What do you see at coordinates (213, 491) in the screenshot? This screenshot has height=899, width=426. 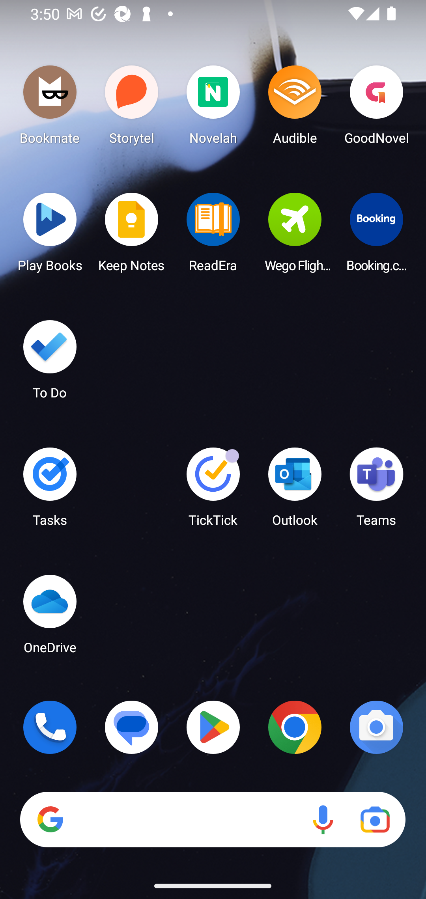 I see `TickTick TickTick has 3 notifications` at bounding box center [213, 491].